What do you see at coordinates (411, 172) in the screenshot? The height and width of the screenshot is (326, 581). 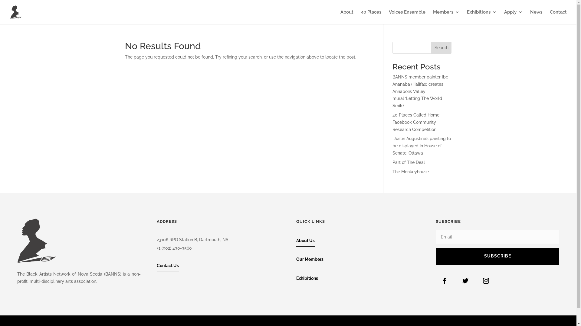 I see `The Monkeyhouse` at bounding box center [411, 172].